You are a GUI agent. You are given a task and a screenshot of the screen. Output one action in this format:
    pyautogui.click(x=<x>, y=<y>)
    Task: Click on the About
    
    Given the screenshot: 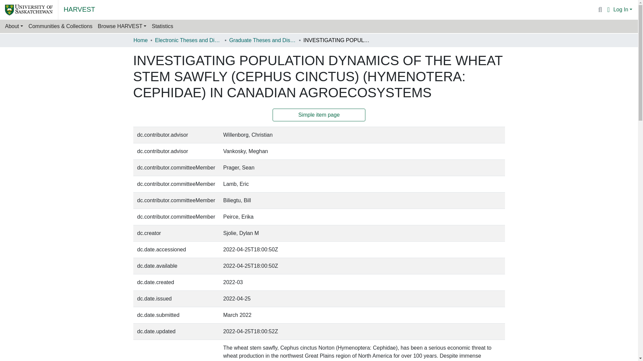 What is the action you would take?
    pyautogui.click(x=14, y=26)
    